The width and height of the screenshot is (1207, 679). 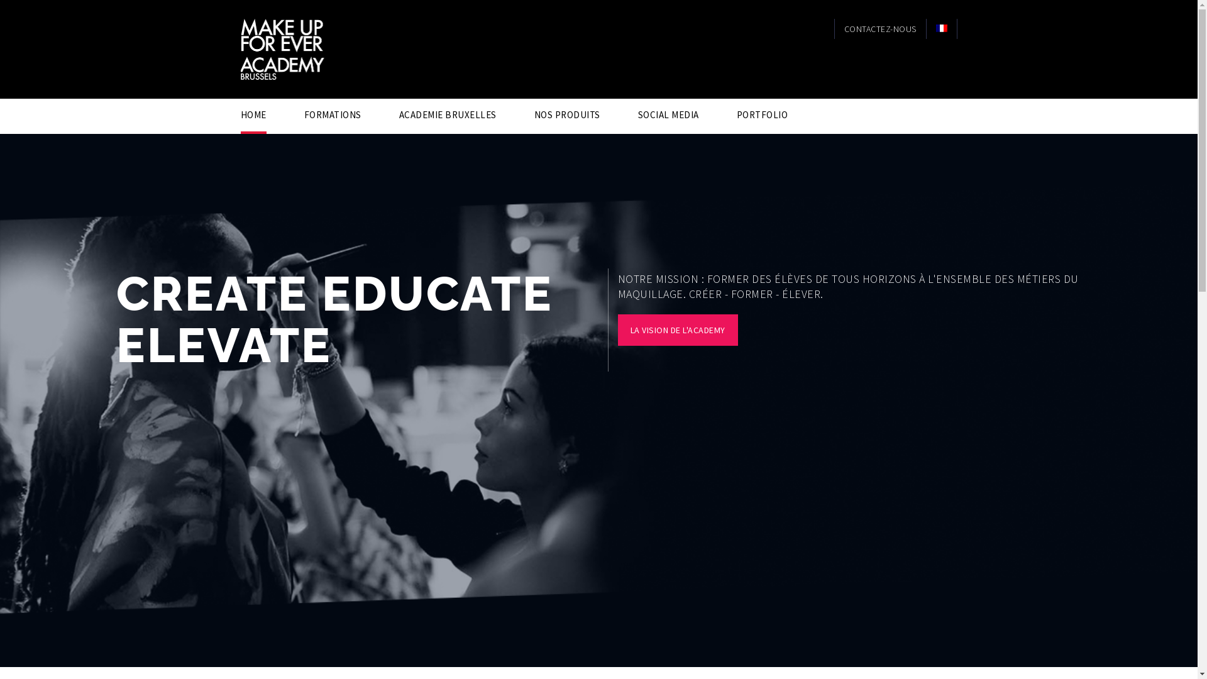 I want to click on MAKE UP FOR EVER Academy Brussels, so click(x=323, y=48).